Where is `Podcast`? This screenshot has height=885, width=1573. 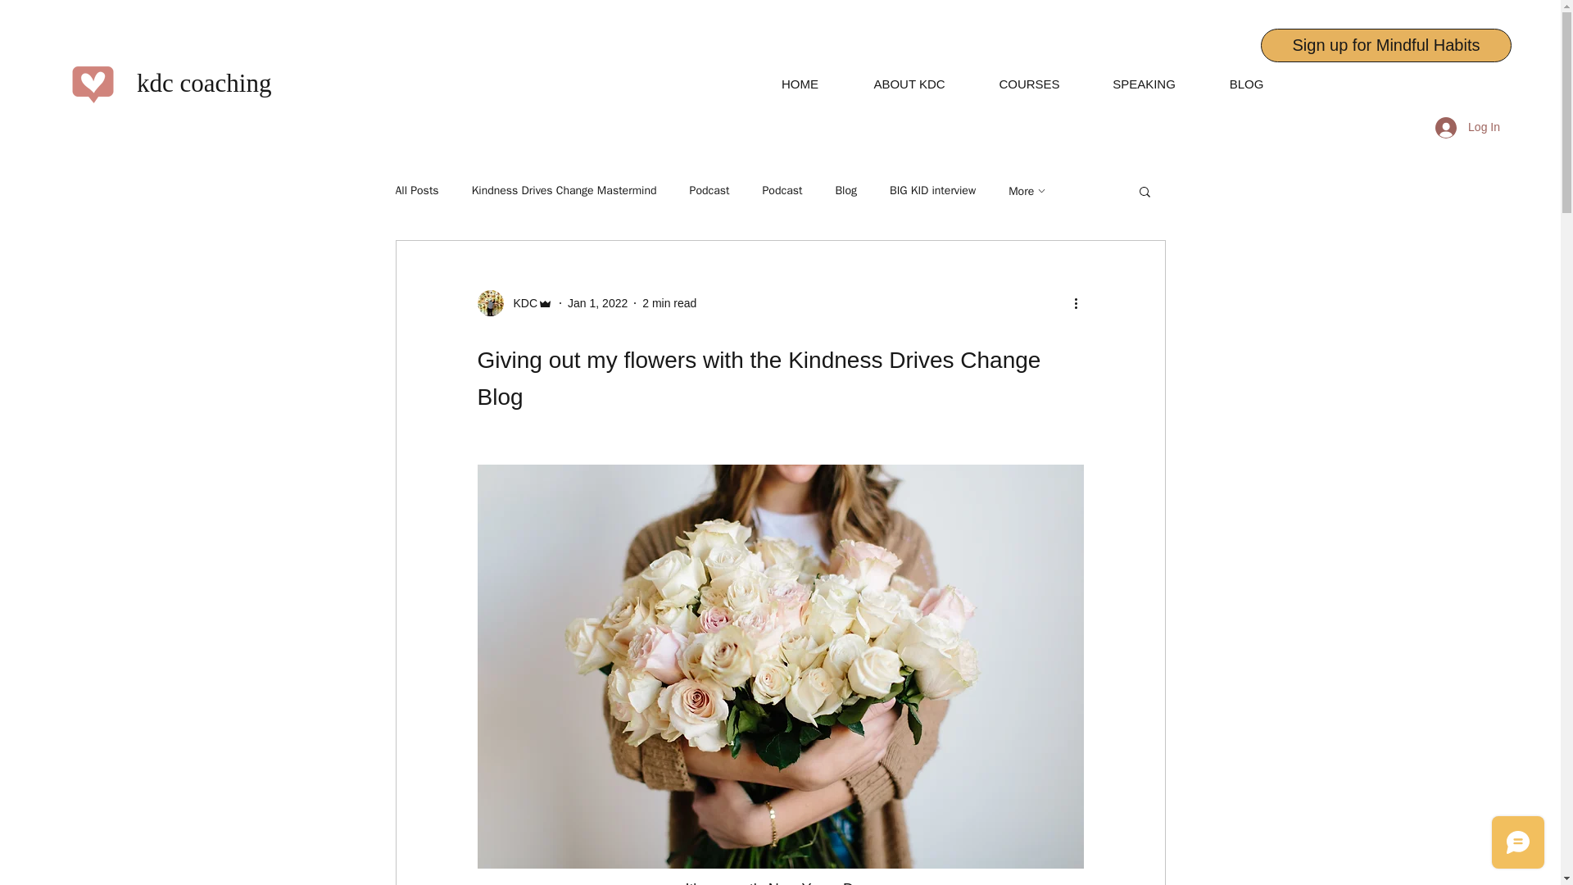 Podcast is located at coordinates (782, 190).